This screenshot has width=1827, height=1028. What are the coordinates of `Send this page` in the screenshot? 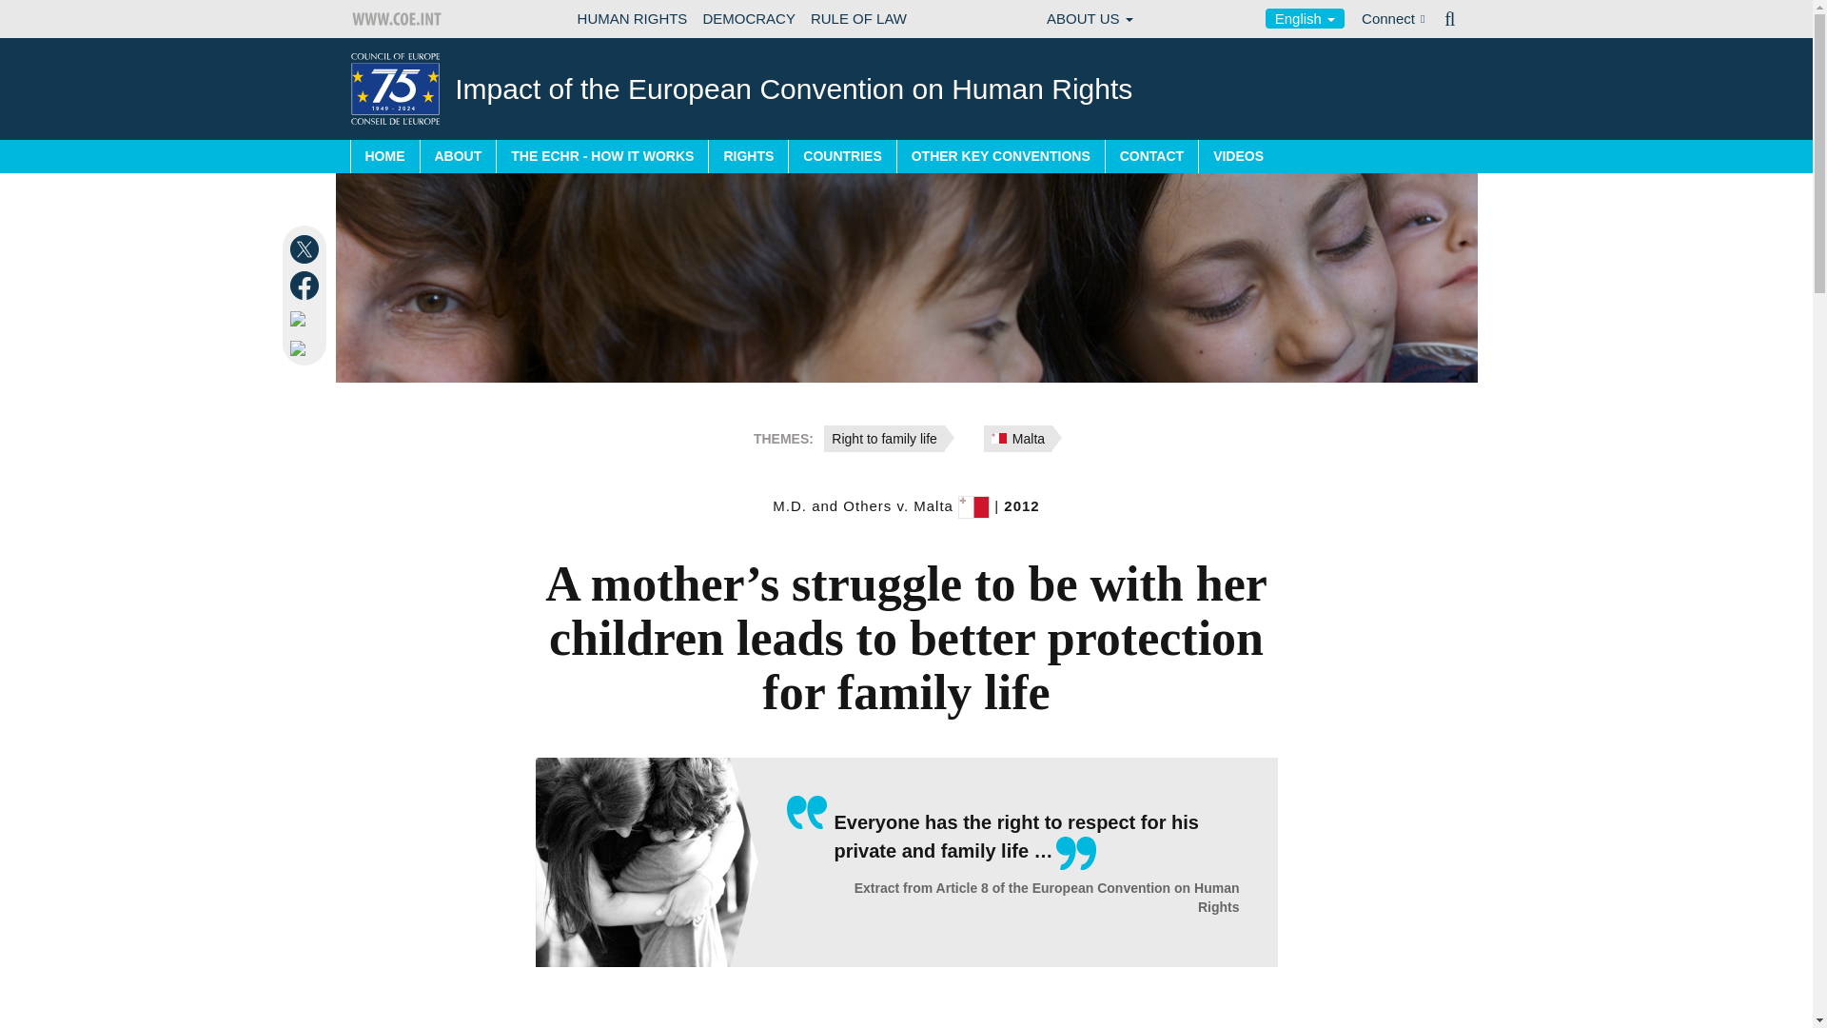 It's located at (306, 347).